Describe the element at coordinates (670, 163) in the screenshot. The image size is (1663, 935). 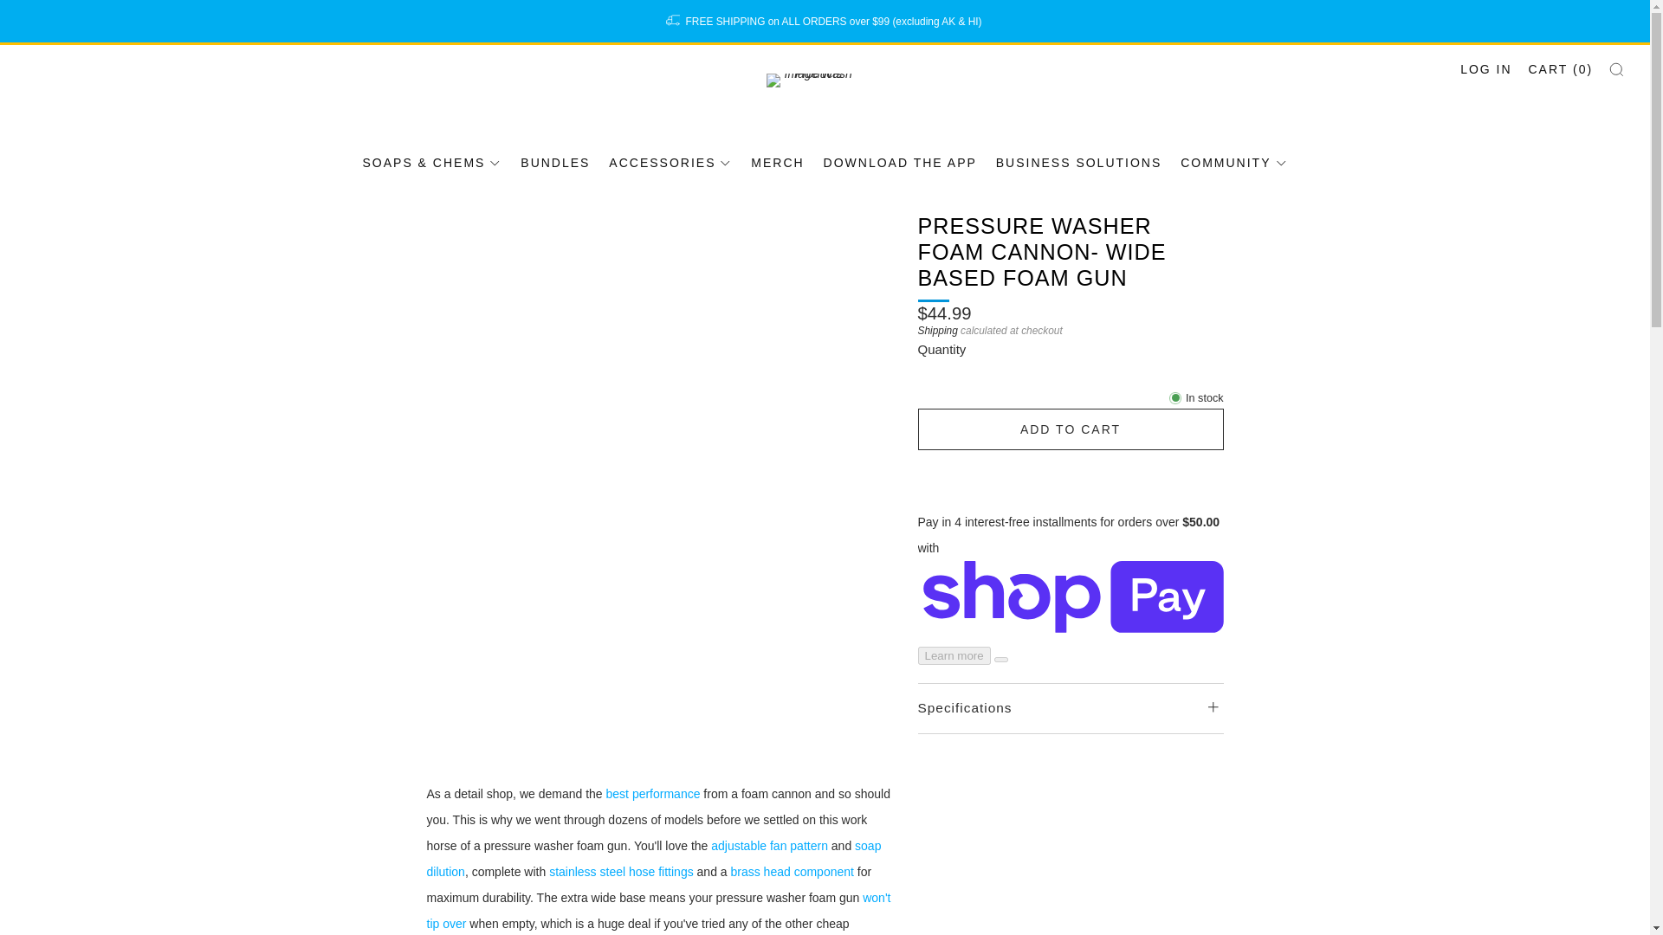
I see `ACCESSORIES` at that location.